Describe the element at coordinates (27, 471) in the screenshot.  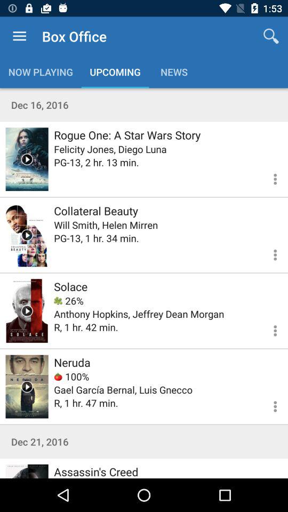
I see `play assassin 's creed movie` at that location.